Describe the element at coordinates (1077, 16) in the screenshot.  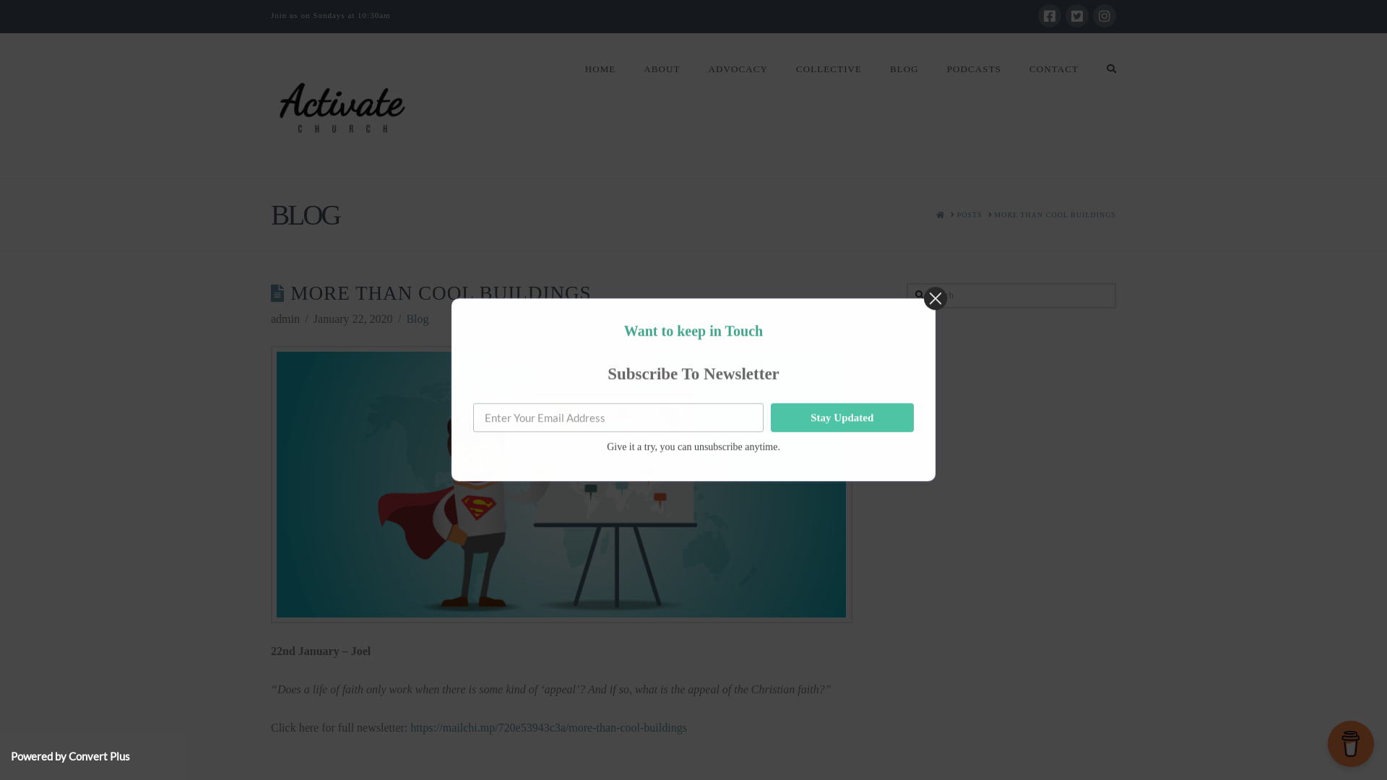
I see `Twitter` at that location.